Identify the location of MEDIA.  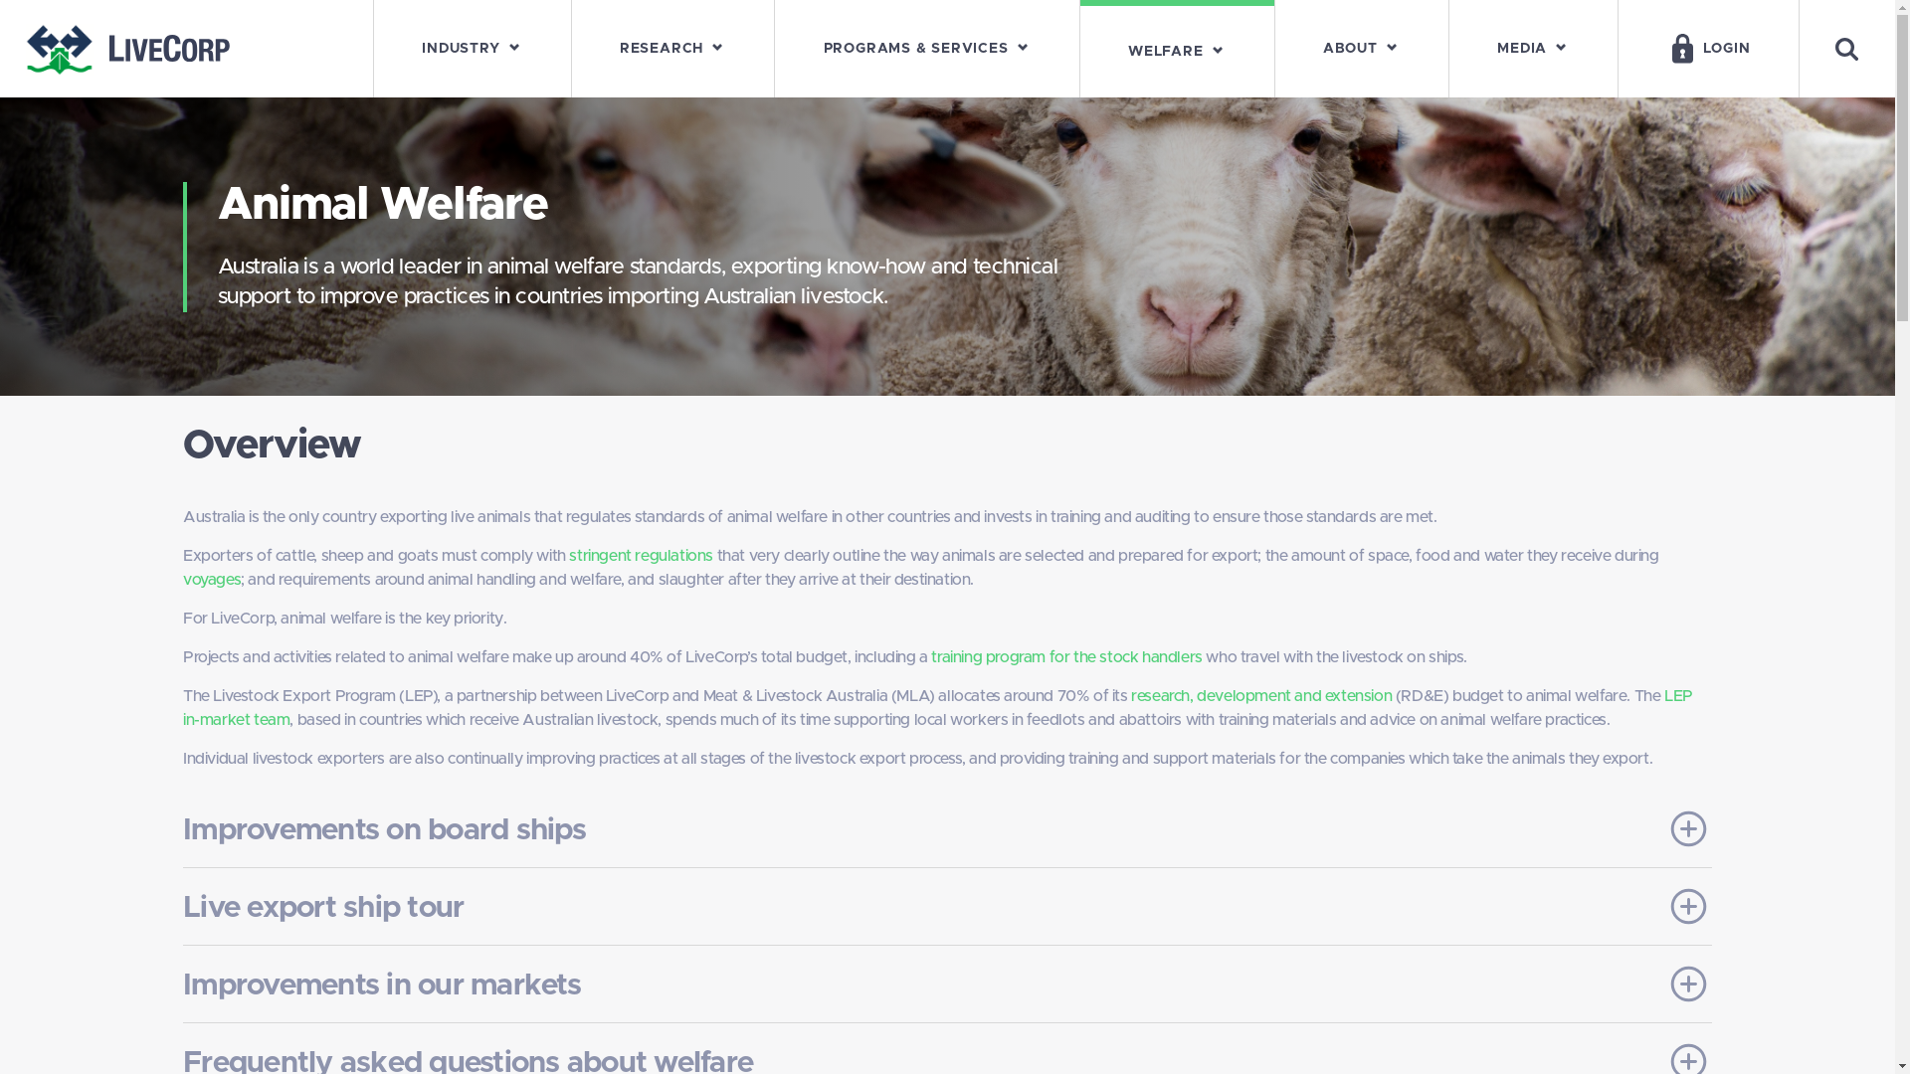
(1534, 49).